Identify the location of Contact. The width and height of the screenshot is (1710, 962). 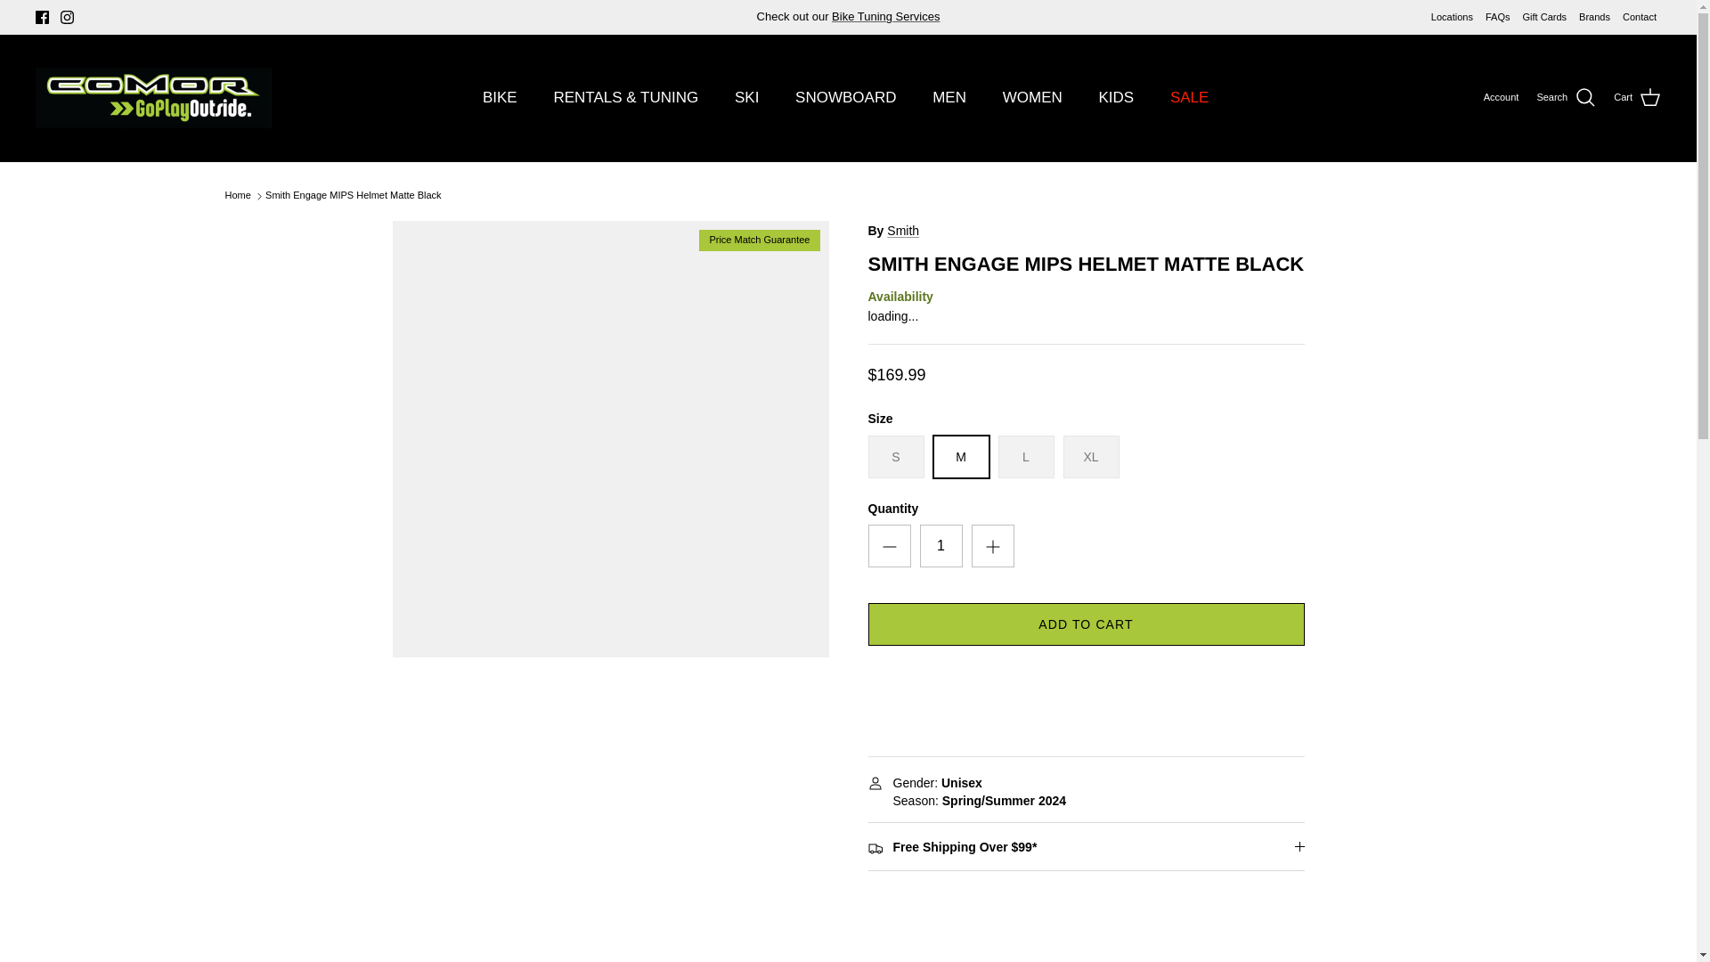
(1640, 17).